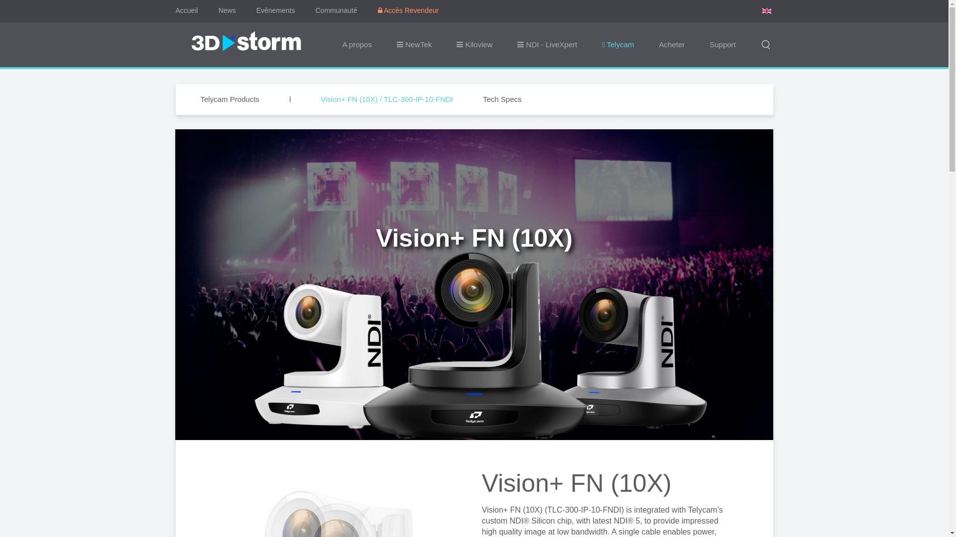  Describe the element at coordinates (186, 10) in the screenshot. I see `Accueil` at that location.